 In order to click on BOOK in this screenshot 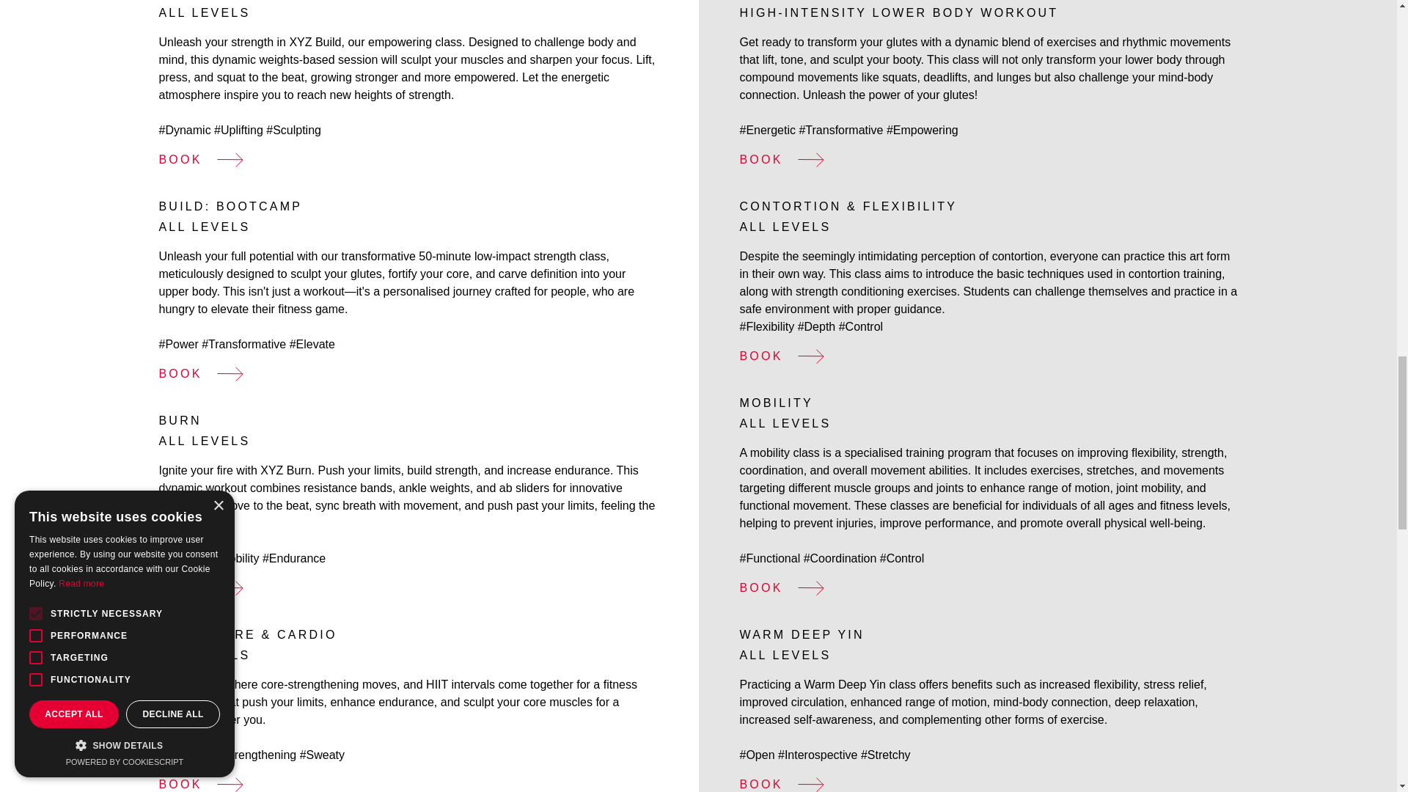, I will do `click(208, 588)`.